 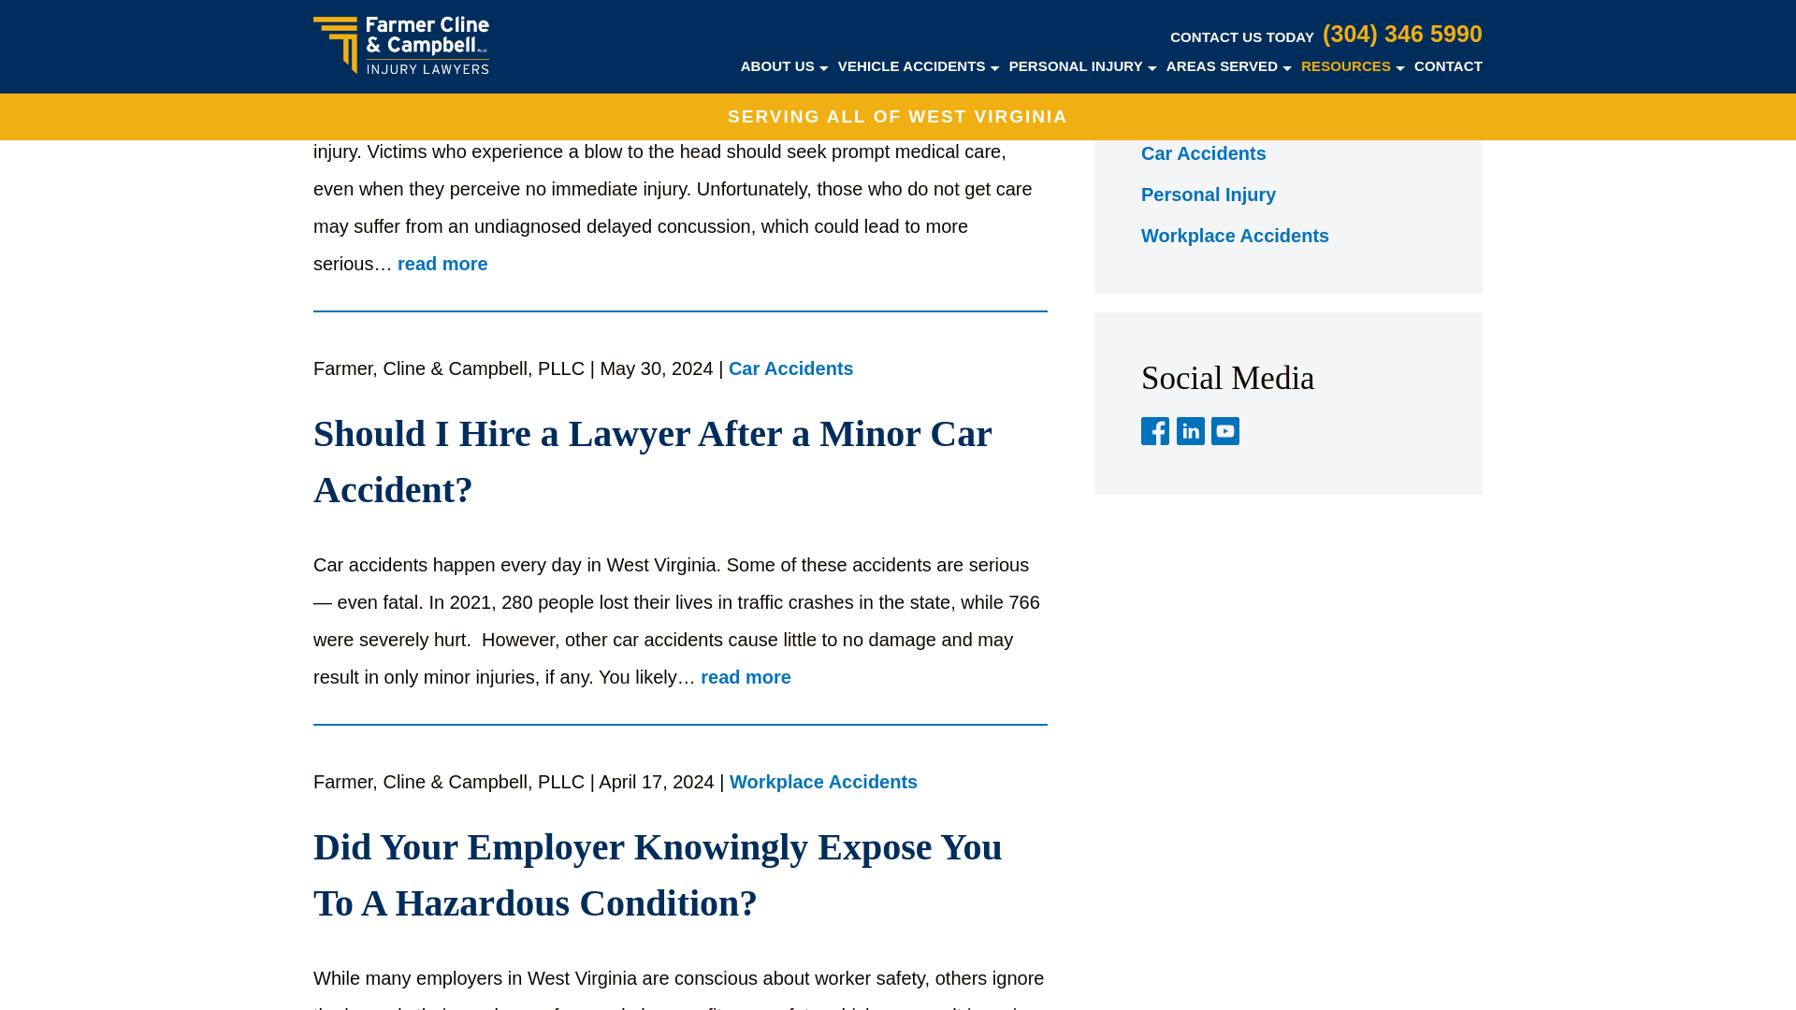 I want to click on read more, so click(x=442, y=265).